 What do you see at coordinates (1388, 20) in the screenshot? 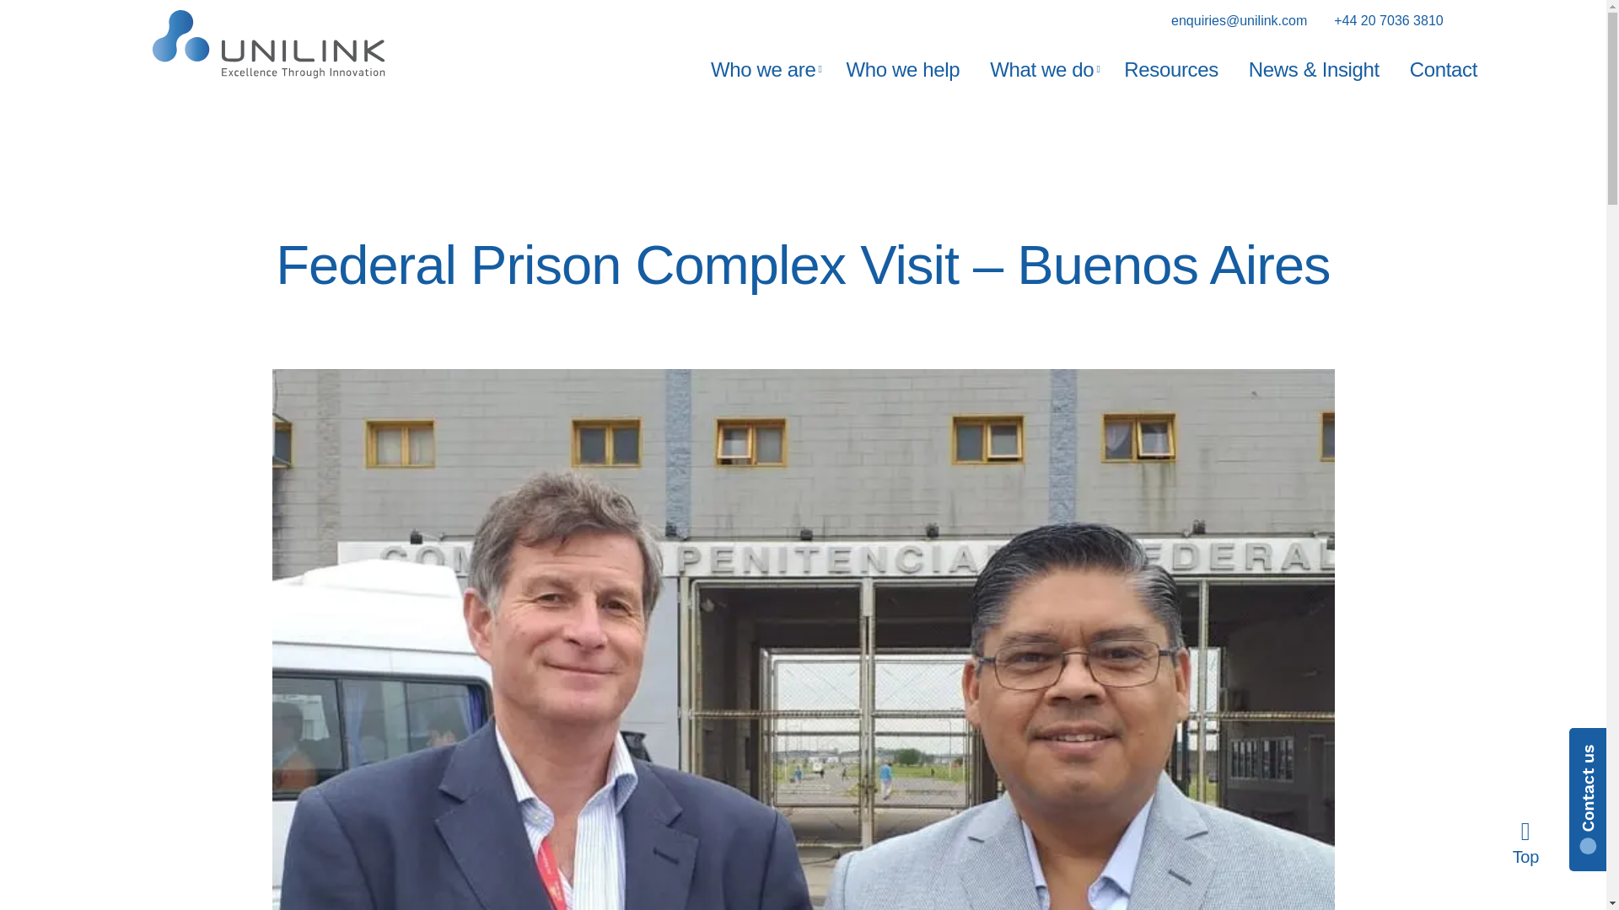
I see `Email us` at bounding box center [1388, 20].